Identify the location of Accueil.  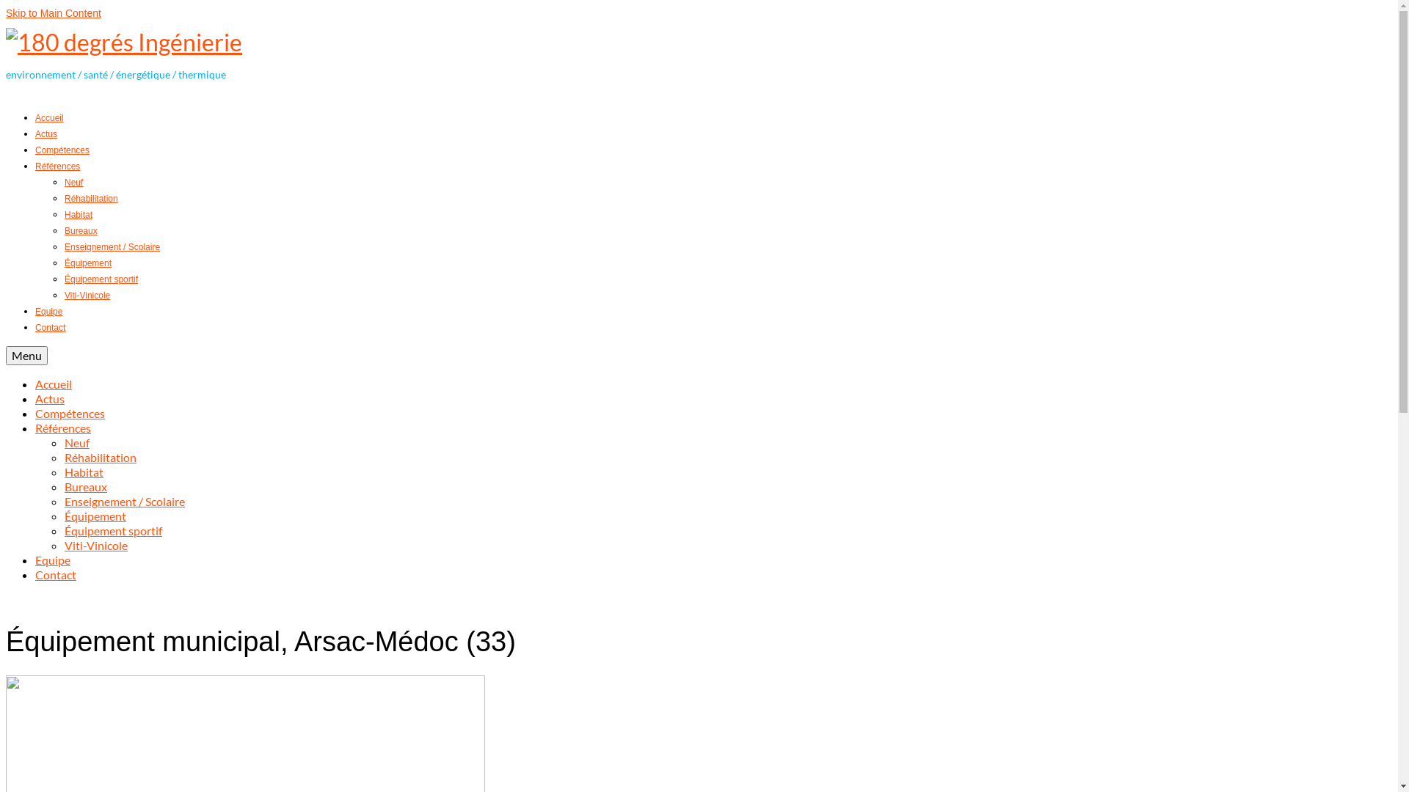
(50, 118).